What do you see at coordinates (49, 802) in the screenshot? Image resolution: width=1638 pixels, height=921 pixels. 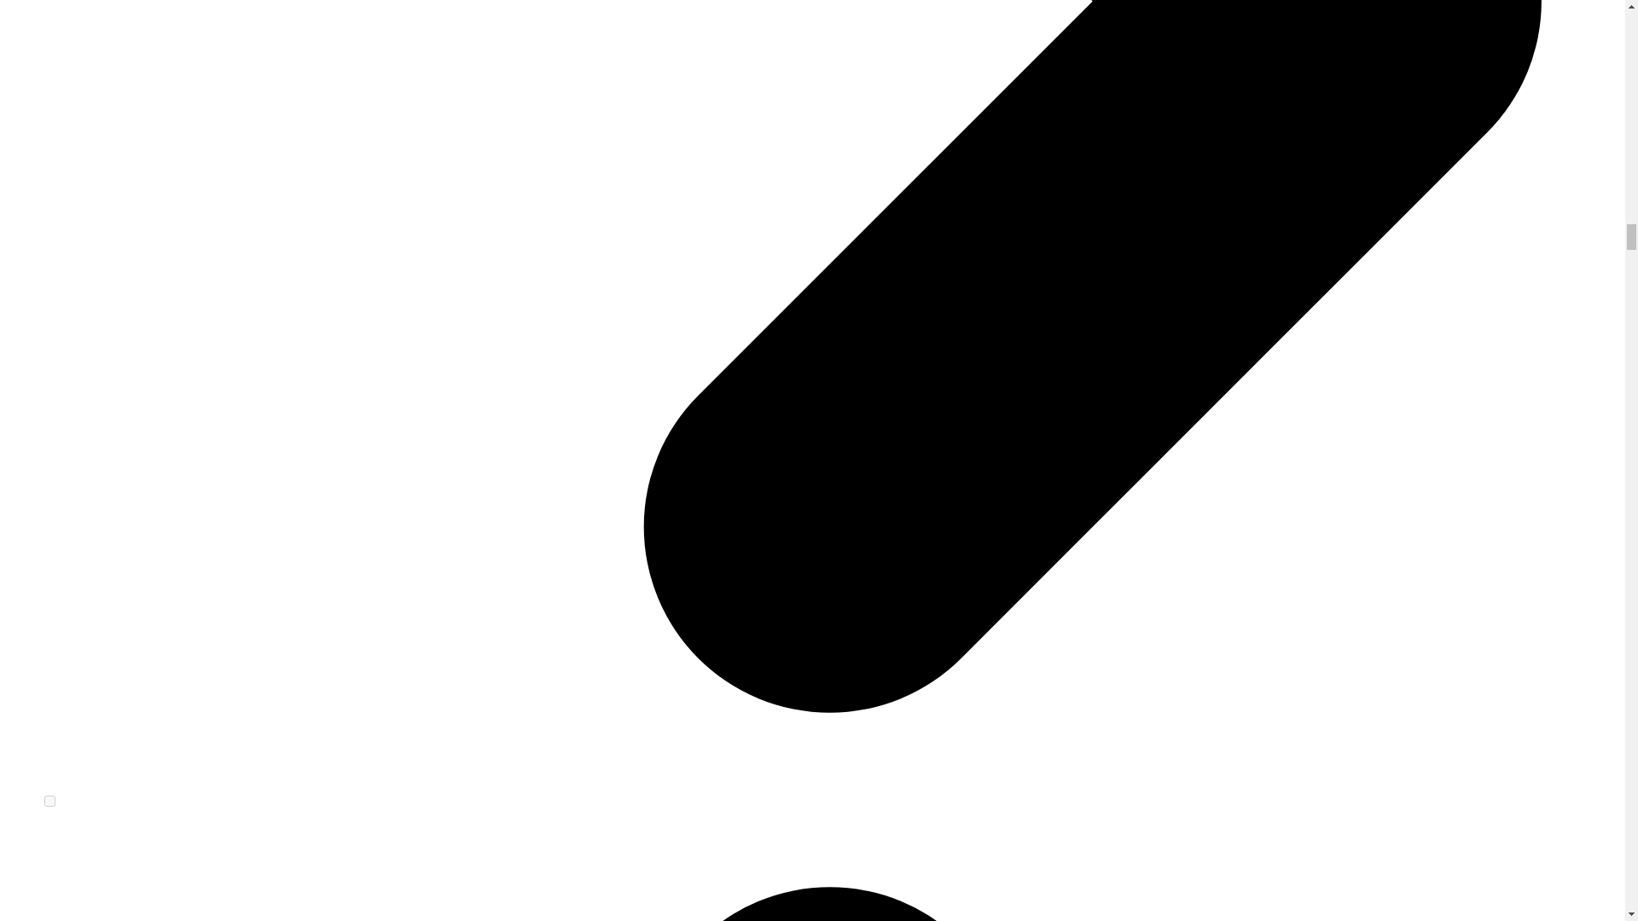 I see `on` at bounding box center [49, 802].